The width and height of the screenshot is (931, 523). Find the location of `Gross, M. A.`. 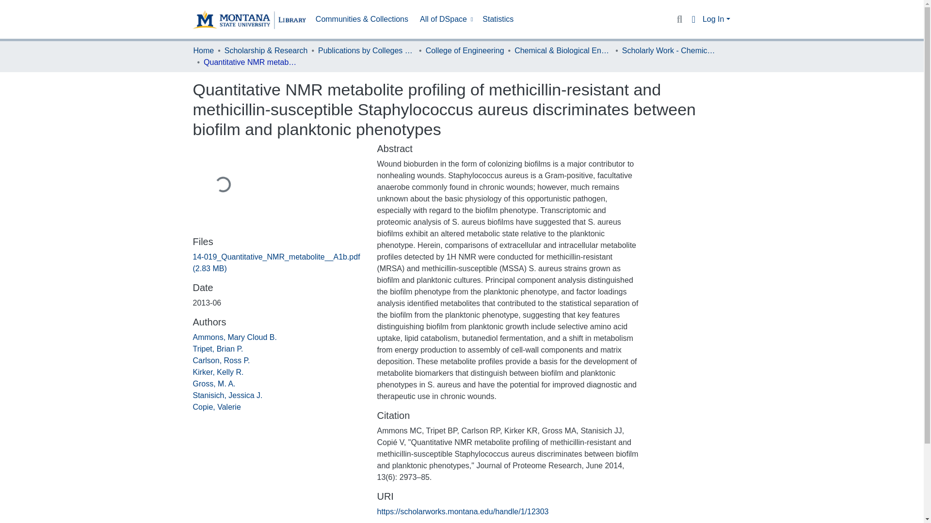

Gross, M. A. is located at coordinates (214, 384).